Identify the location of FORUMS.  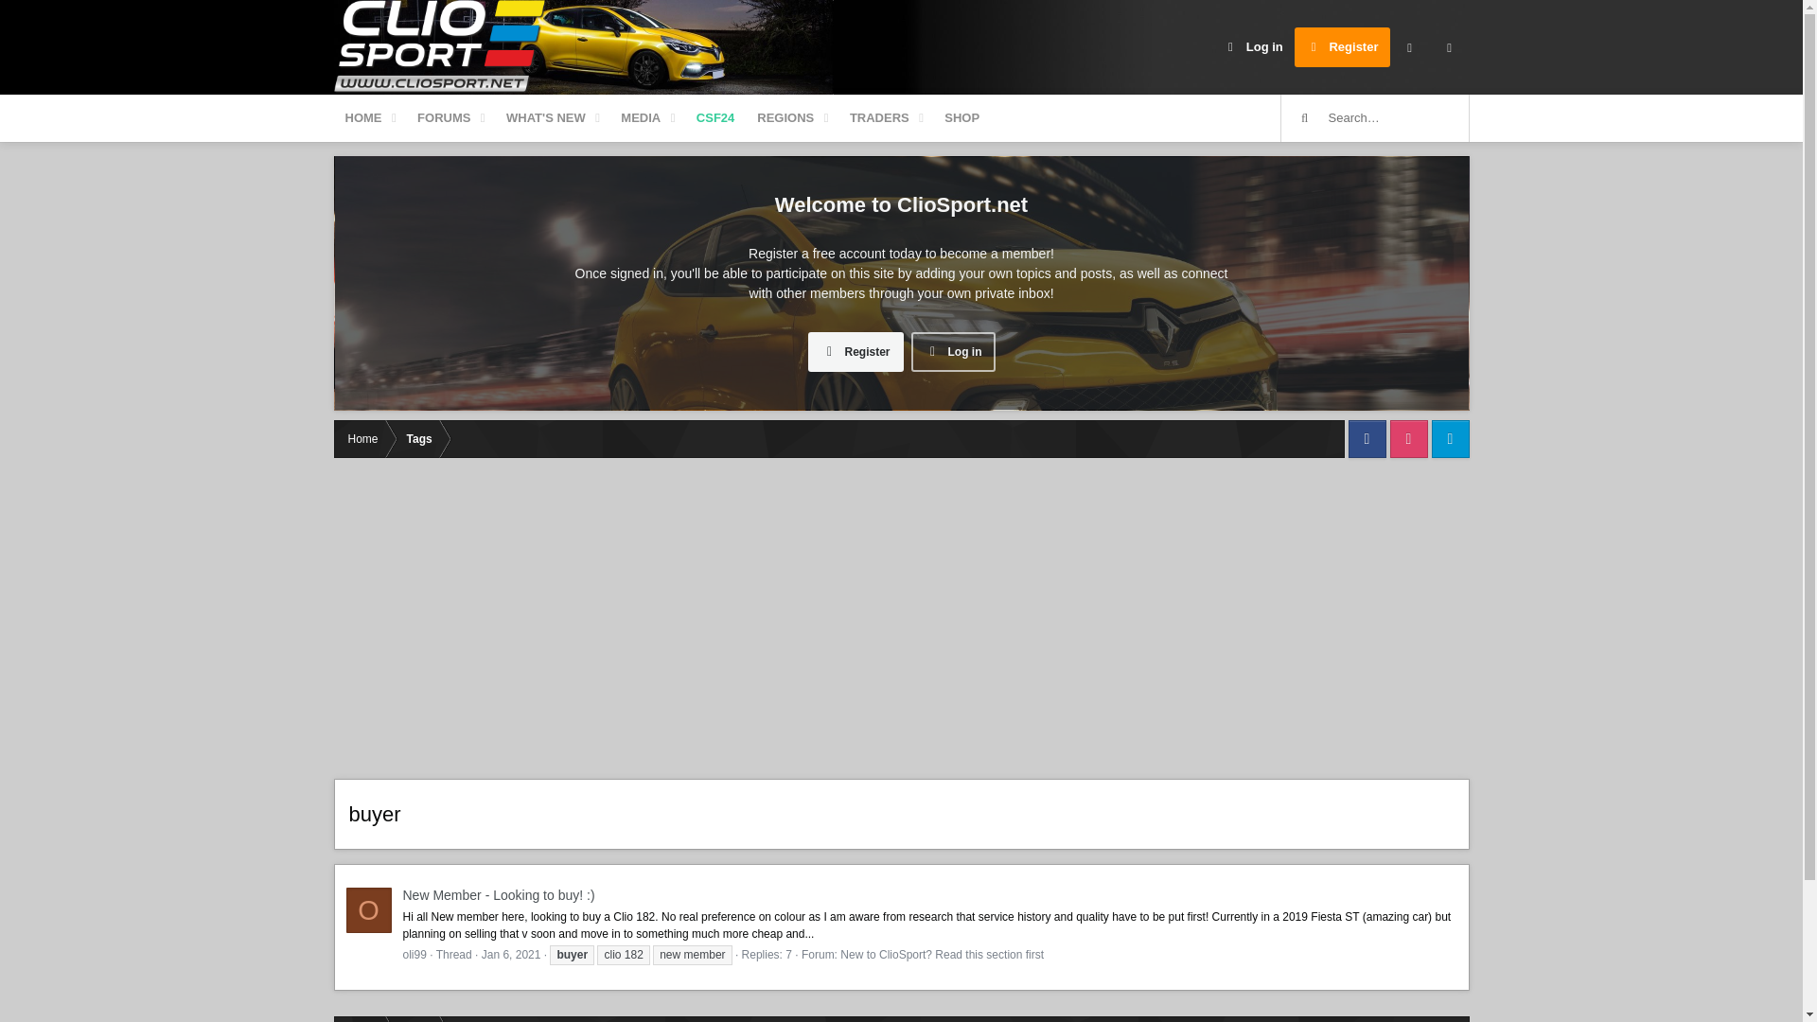
(661, 118).